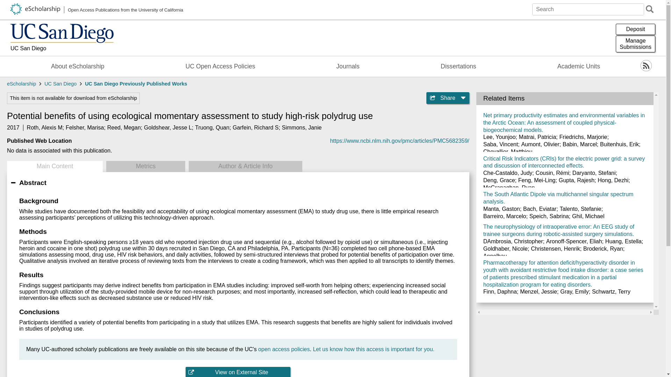 The width and height of the screenshot is (671, 377). I want to click on Dissertations, so click(459, 66).